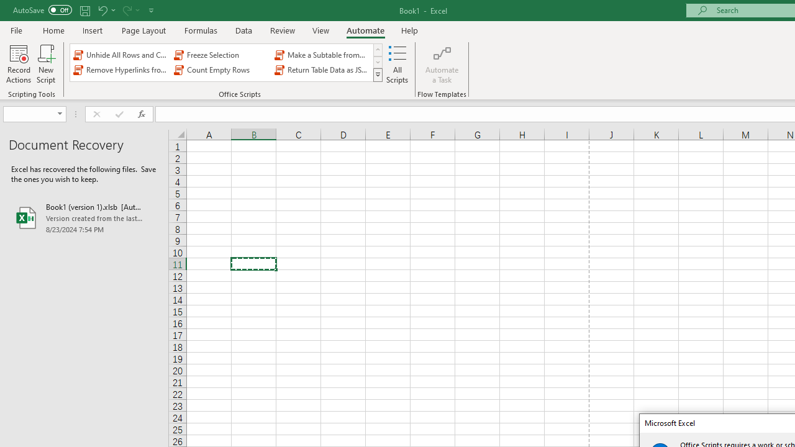 The height and width of the screenshot is (447, 795). What do you see at coordinates (322, 55) in the screenshot?
I see `Make a Subtable from a Selection` at bounding box center [322, 55].